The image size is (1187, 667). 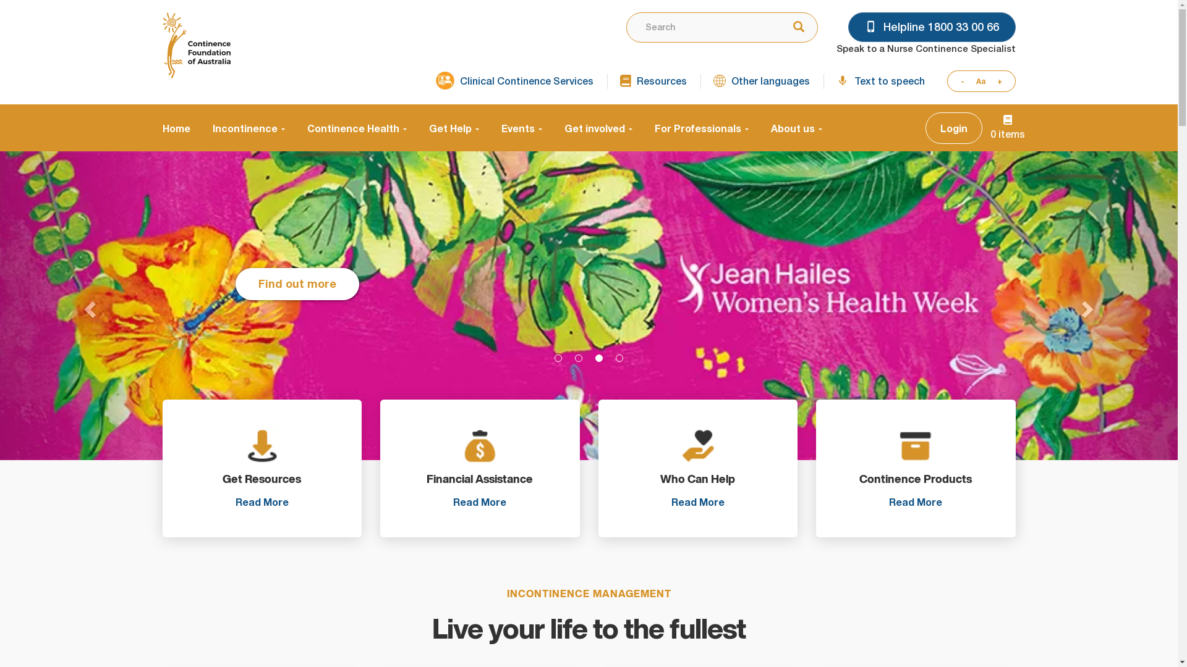 What do you see at coordinates (249, 128) in the screenshot?
I see `Incontinence` at bounding box center [249, 128].